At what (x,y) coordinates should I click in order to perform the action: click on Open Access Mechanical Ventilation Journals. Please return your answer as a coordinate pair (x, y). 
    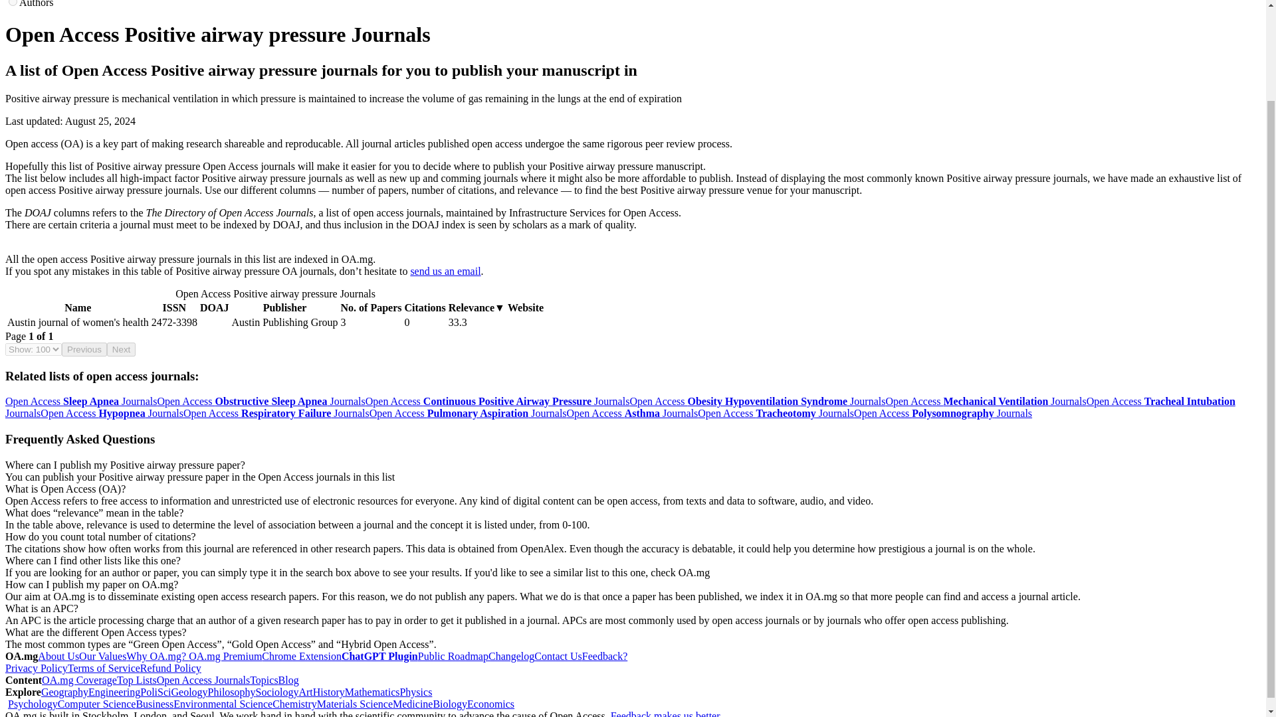
    Looking at the image, I should click on (985, 401).